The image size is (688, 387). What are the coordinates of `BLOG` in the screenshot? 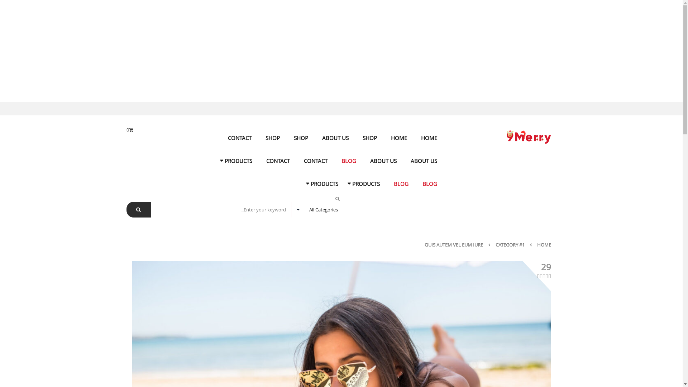 It's located at (348, 161).